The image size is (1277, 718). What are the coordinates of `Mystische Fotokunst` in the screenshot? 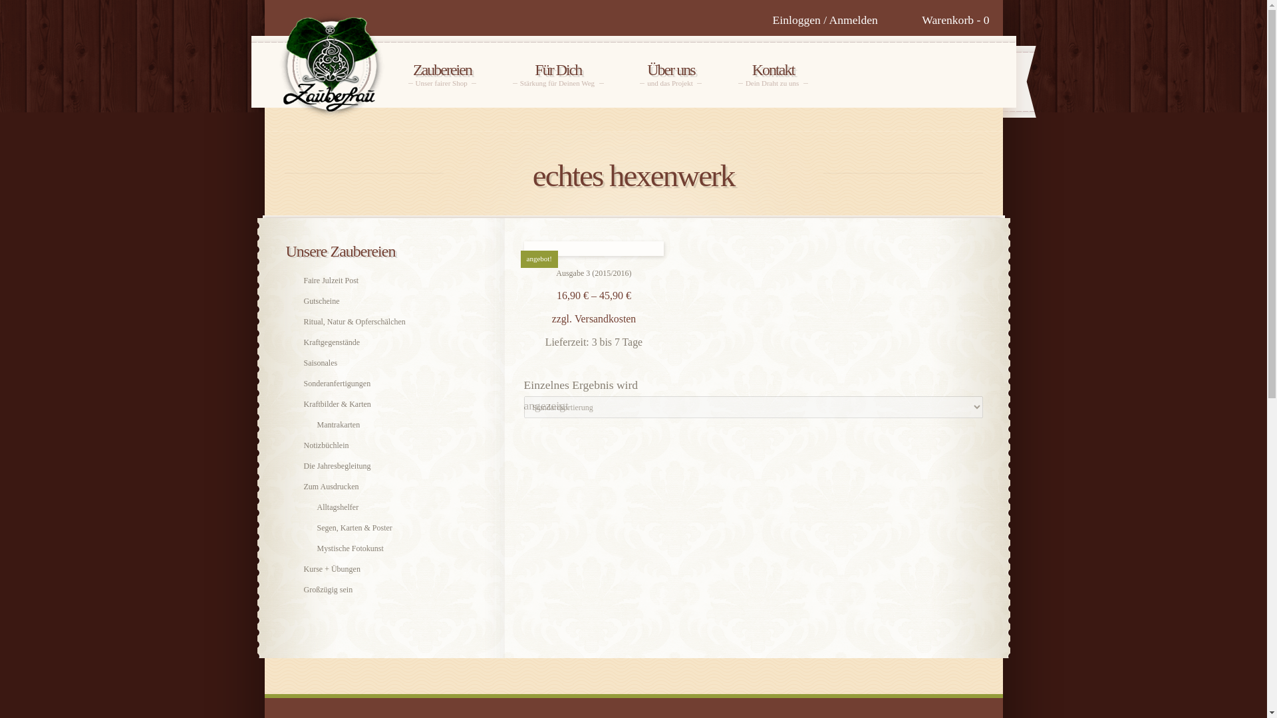 It's located at (773, 73).